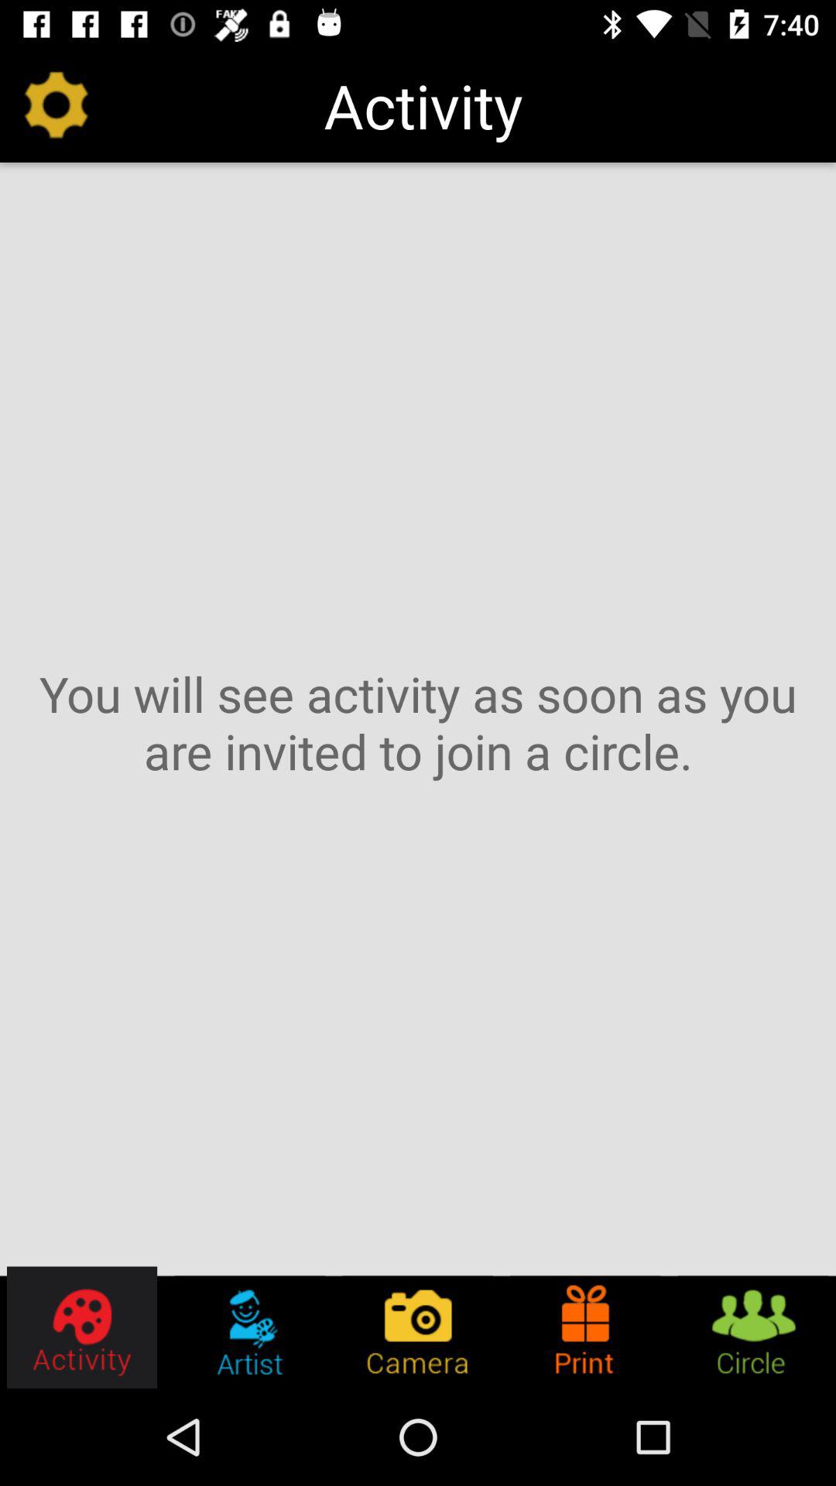 This screenshot has height=1486, width=836. I want to click on launch the item below you will see, so click(752, 1327).